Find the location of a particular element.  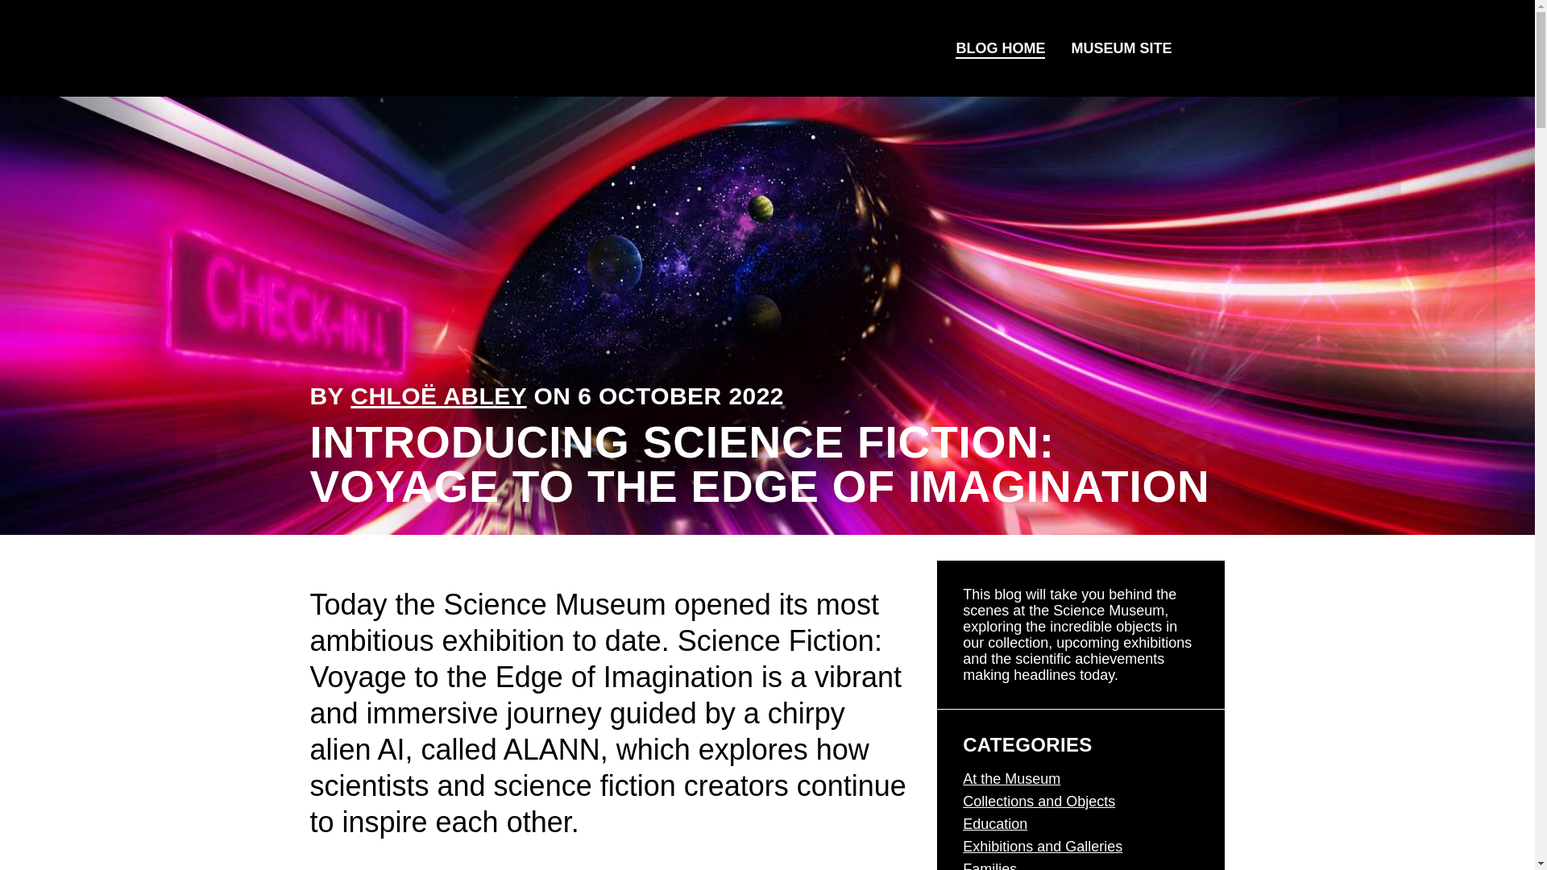

OPEN SEARCH is located at coordinates (1205, 48).